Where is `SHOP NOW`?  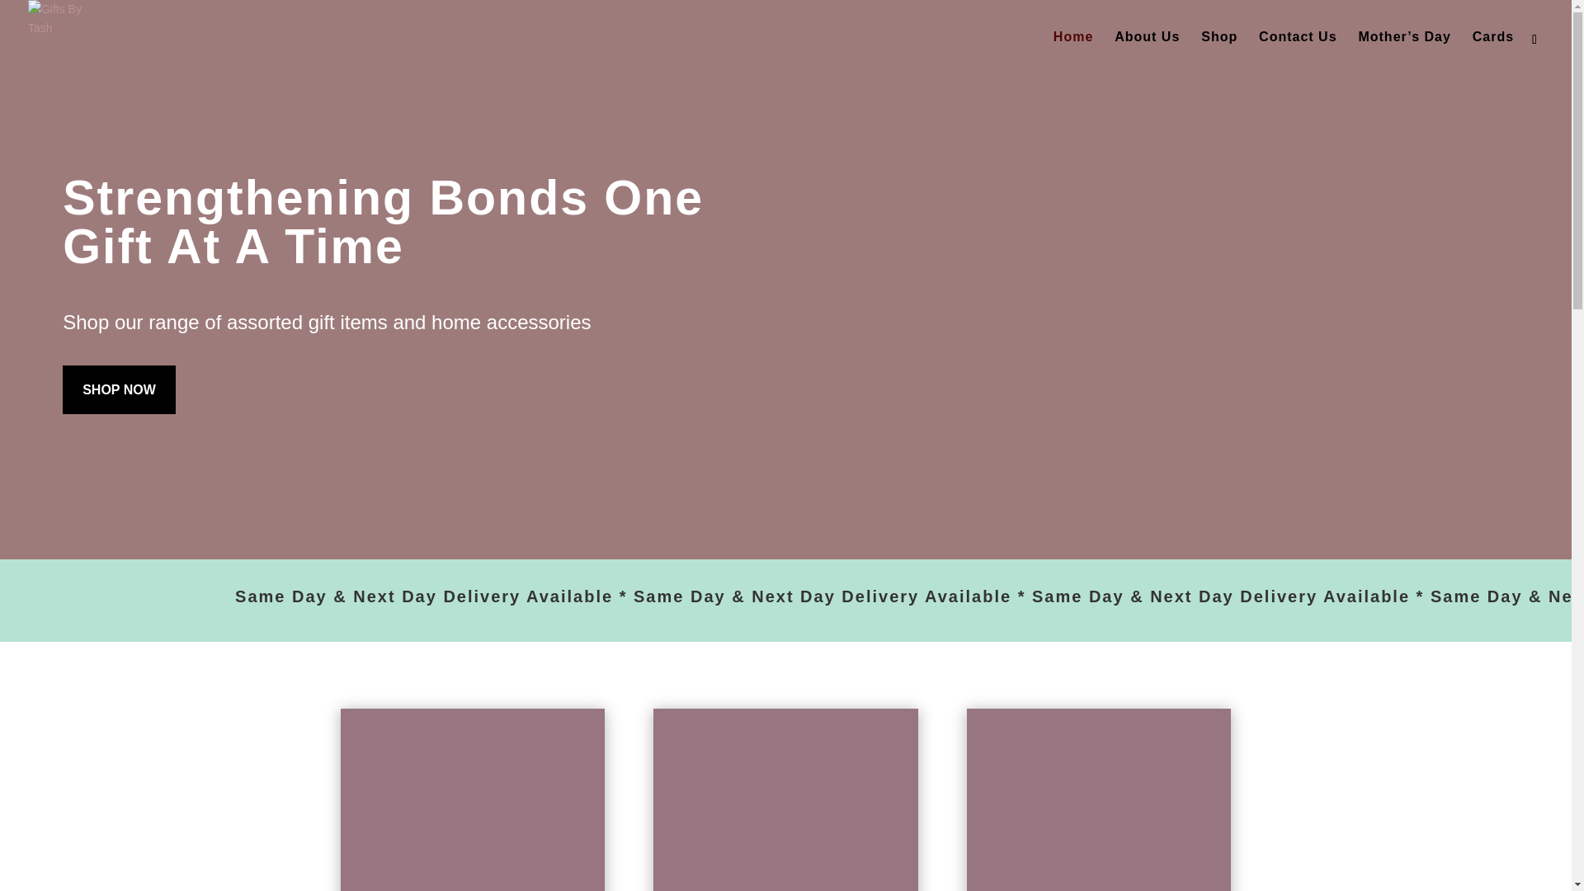 SHOP NOW is located at coordinates (119, 389).